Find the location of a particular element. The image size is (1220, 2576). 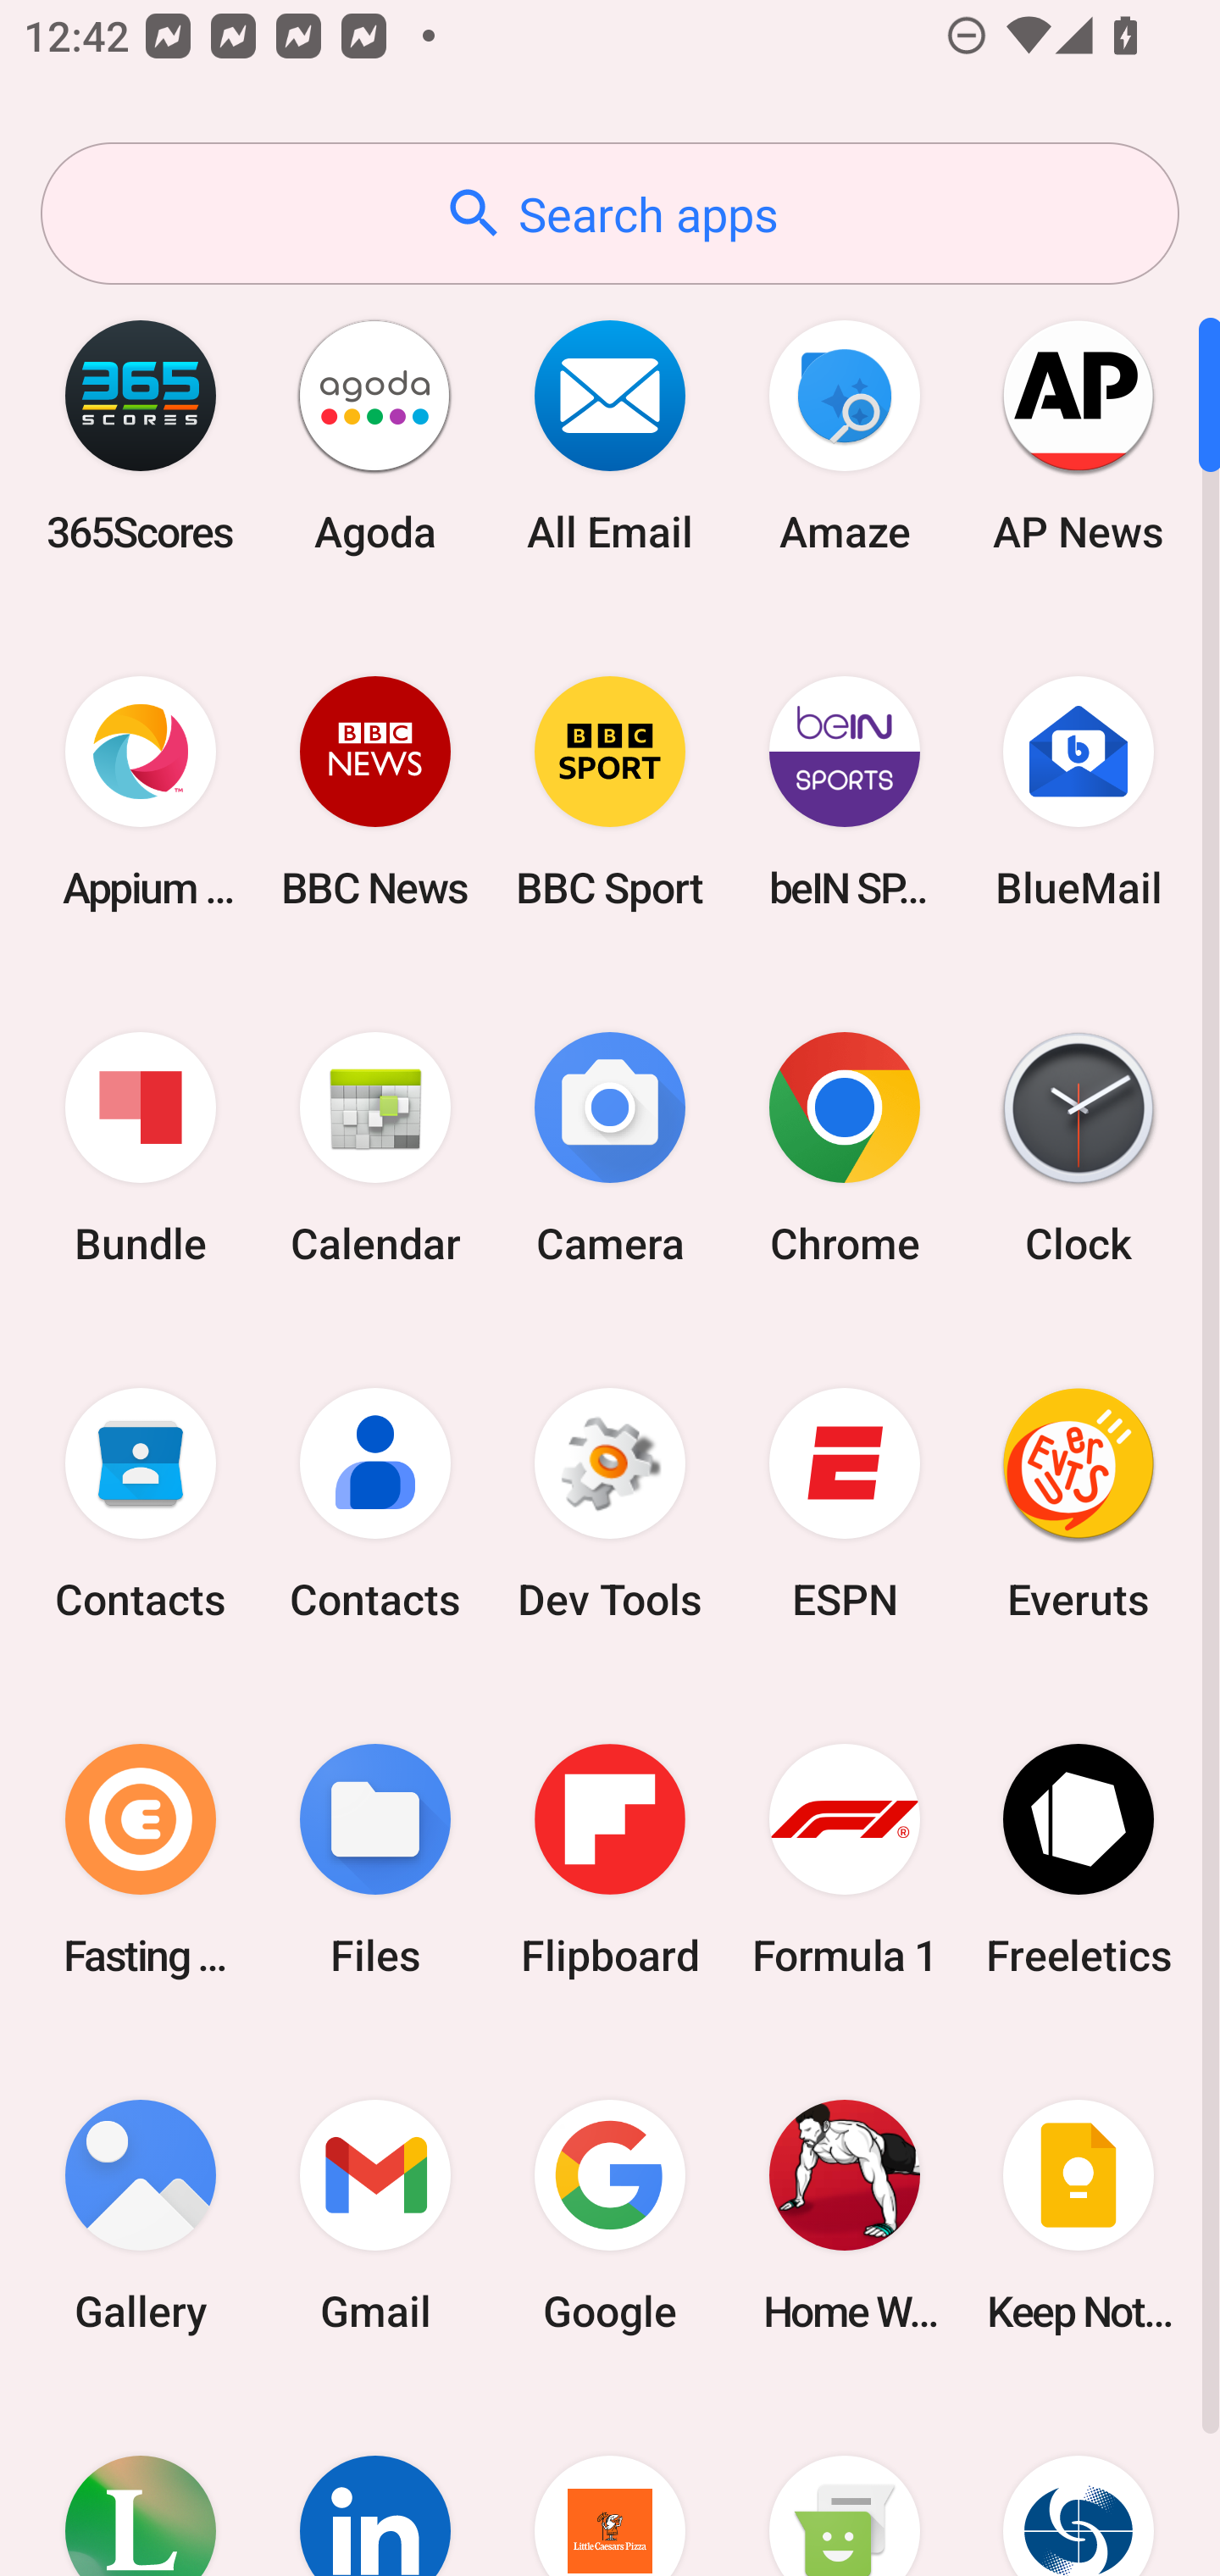

Amaze is located at coordinates (844, 436).